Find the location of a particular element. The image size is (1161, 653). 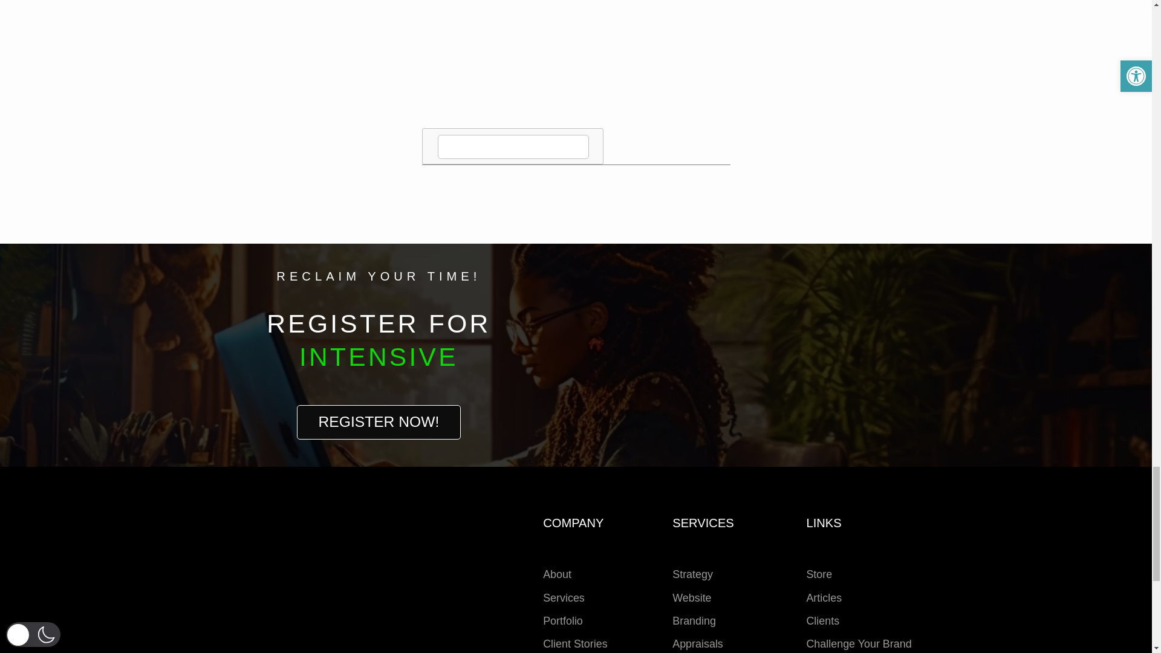

REGISTER NOW! is located at coordinates (379, 422).